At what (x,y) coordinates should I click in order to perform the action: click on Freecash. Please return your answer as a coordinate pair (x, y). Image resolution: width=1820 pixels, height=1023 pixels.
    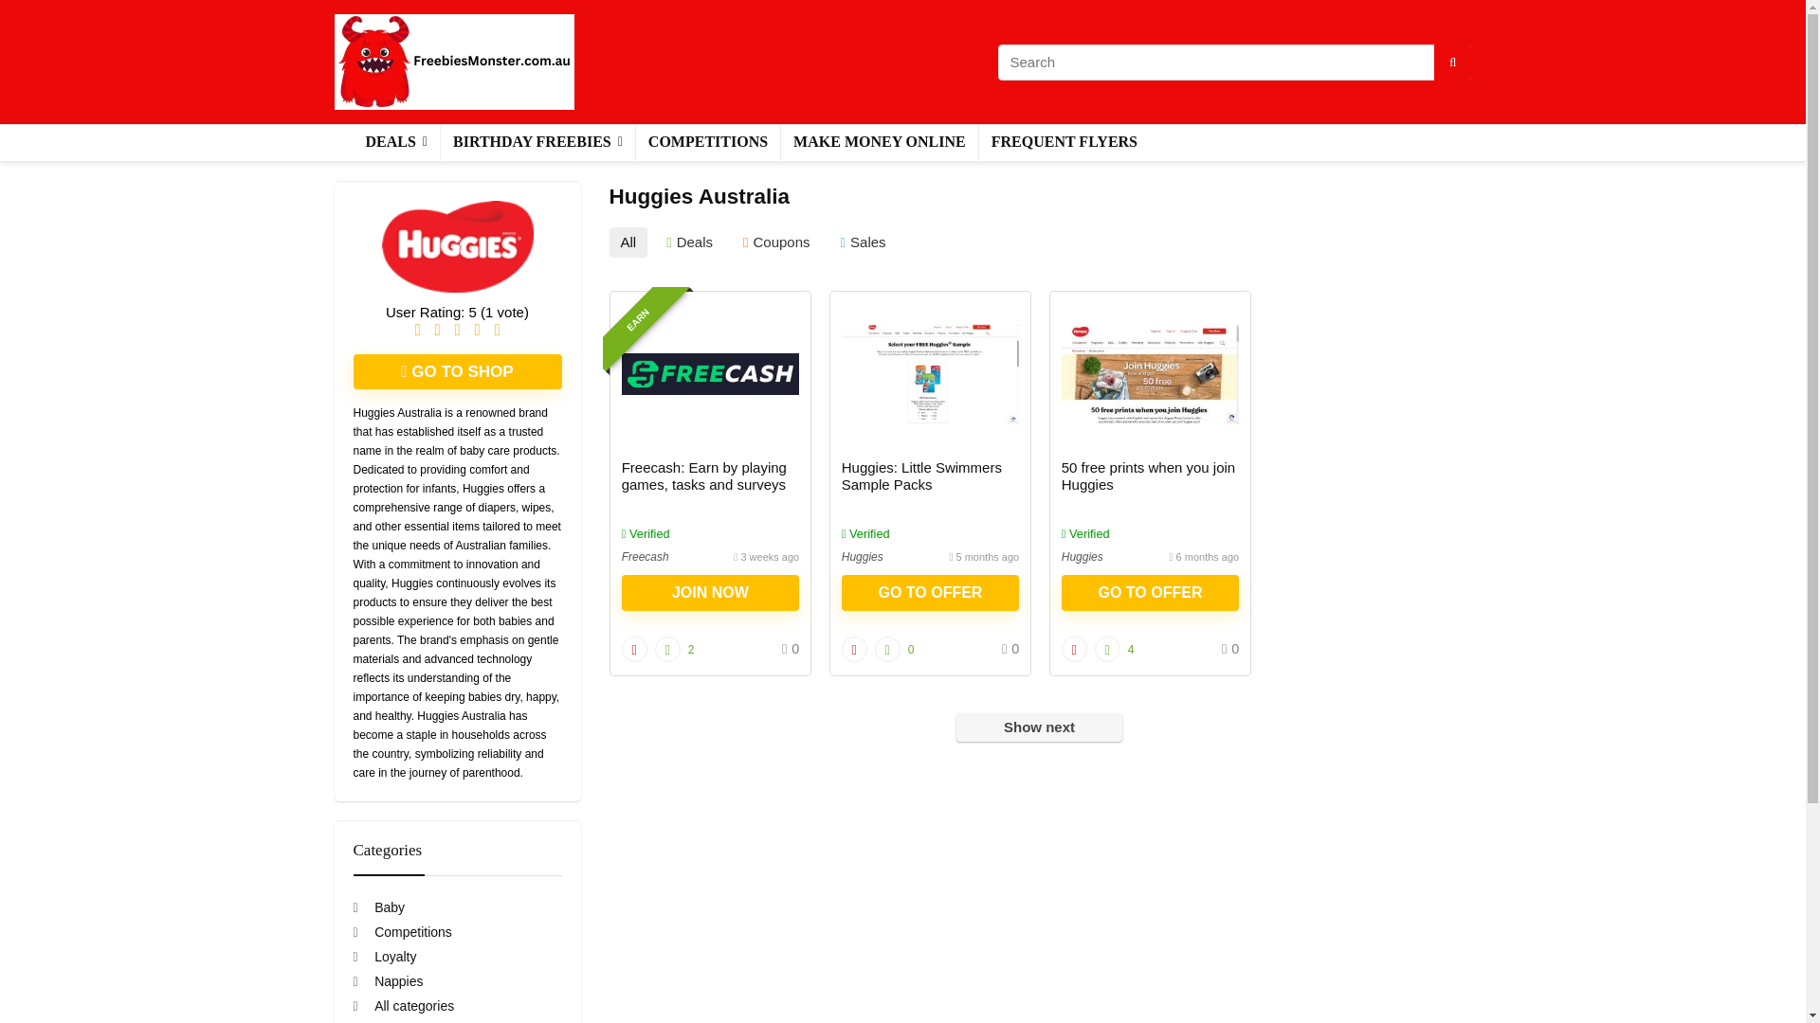
    Looking at the image, I should click on (646, 557).